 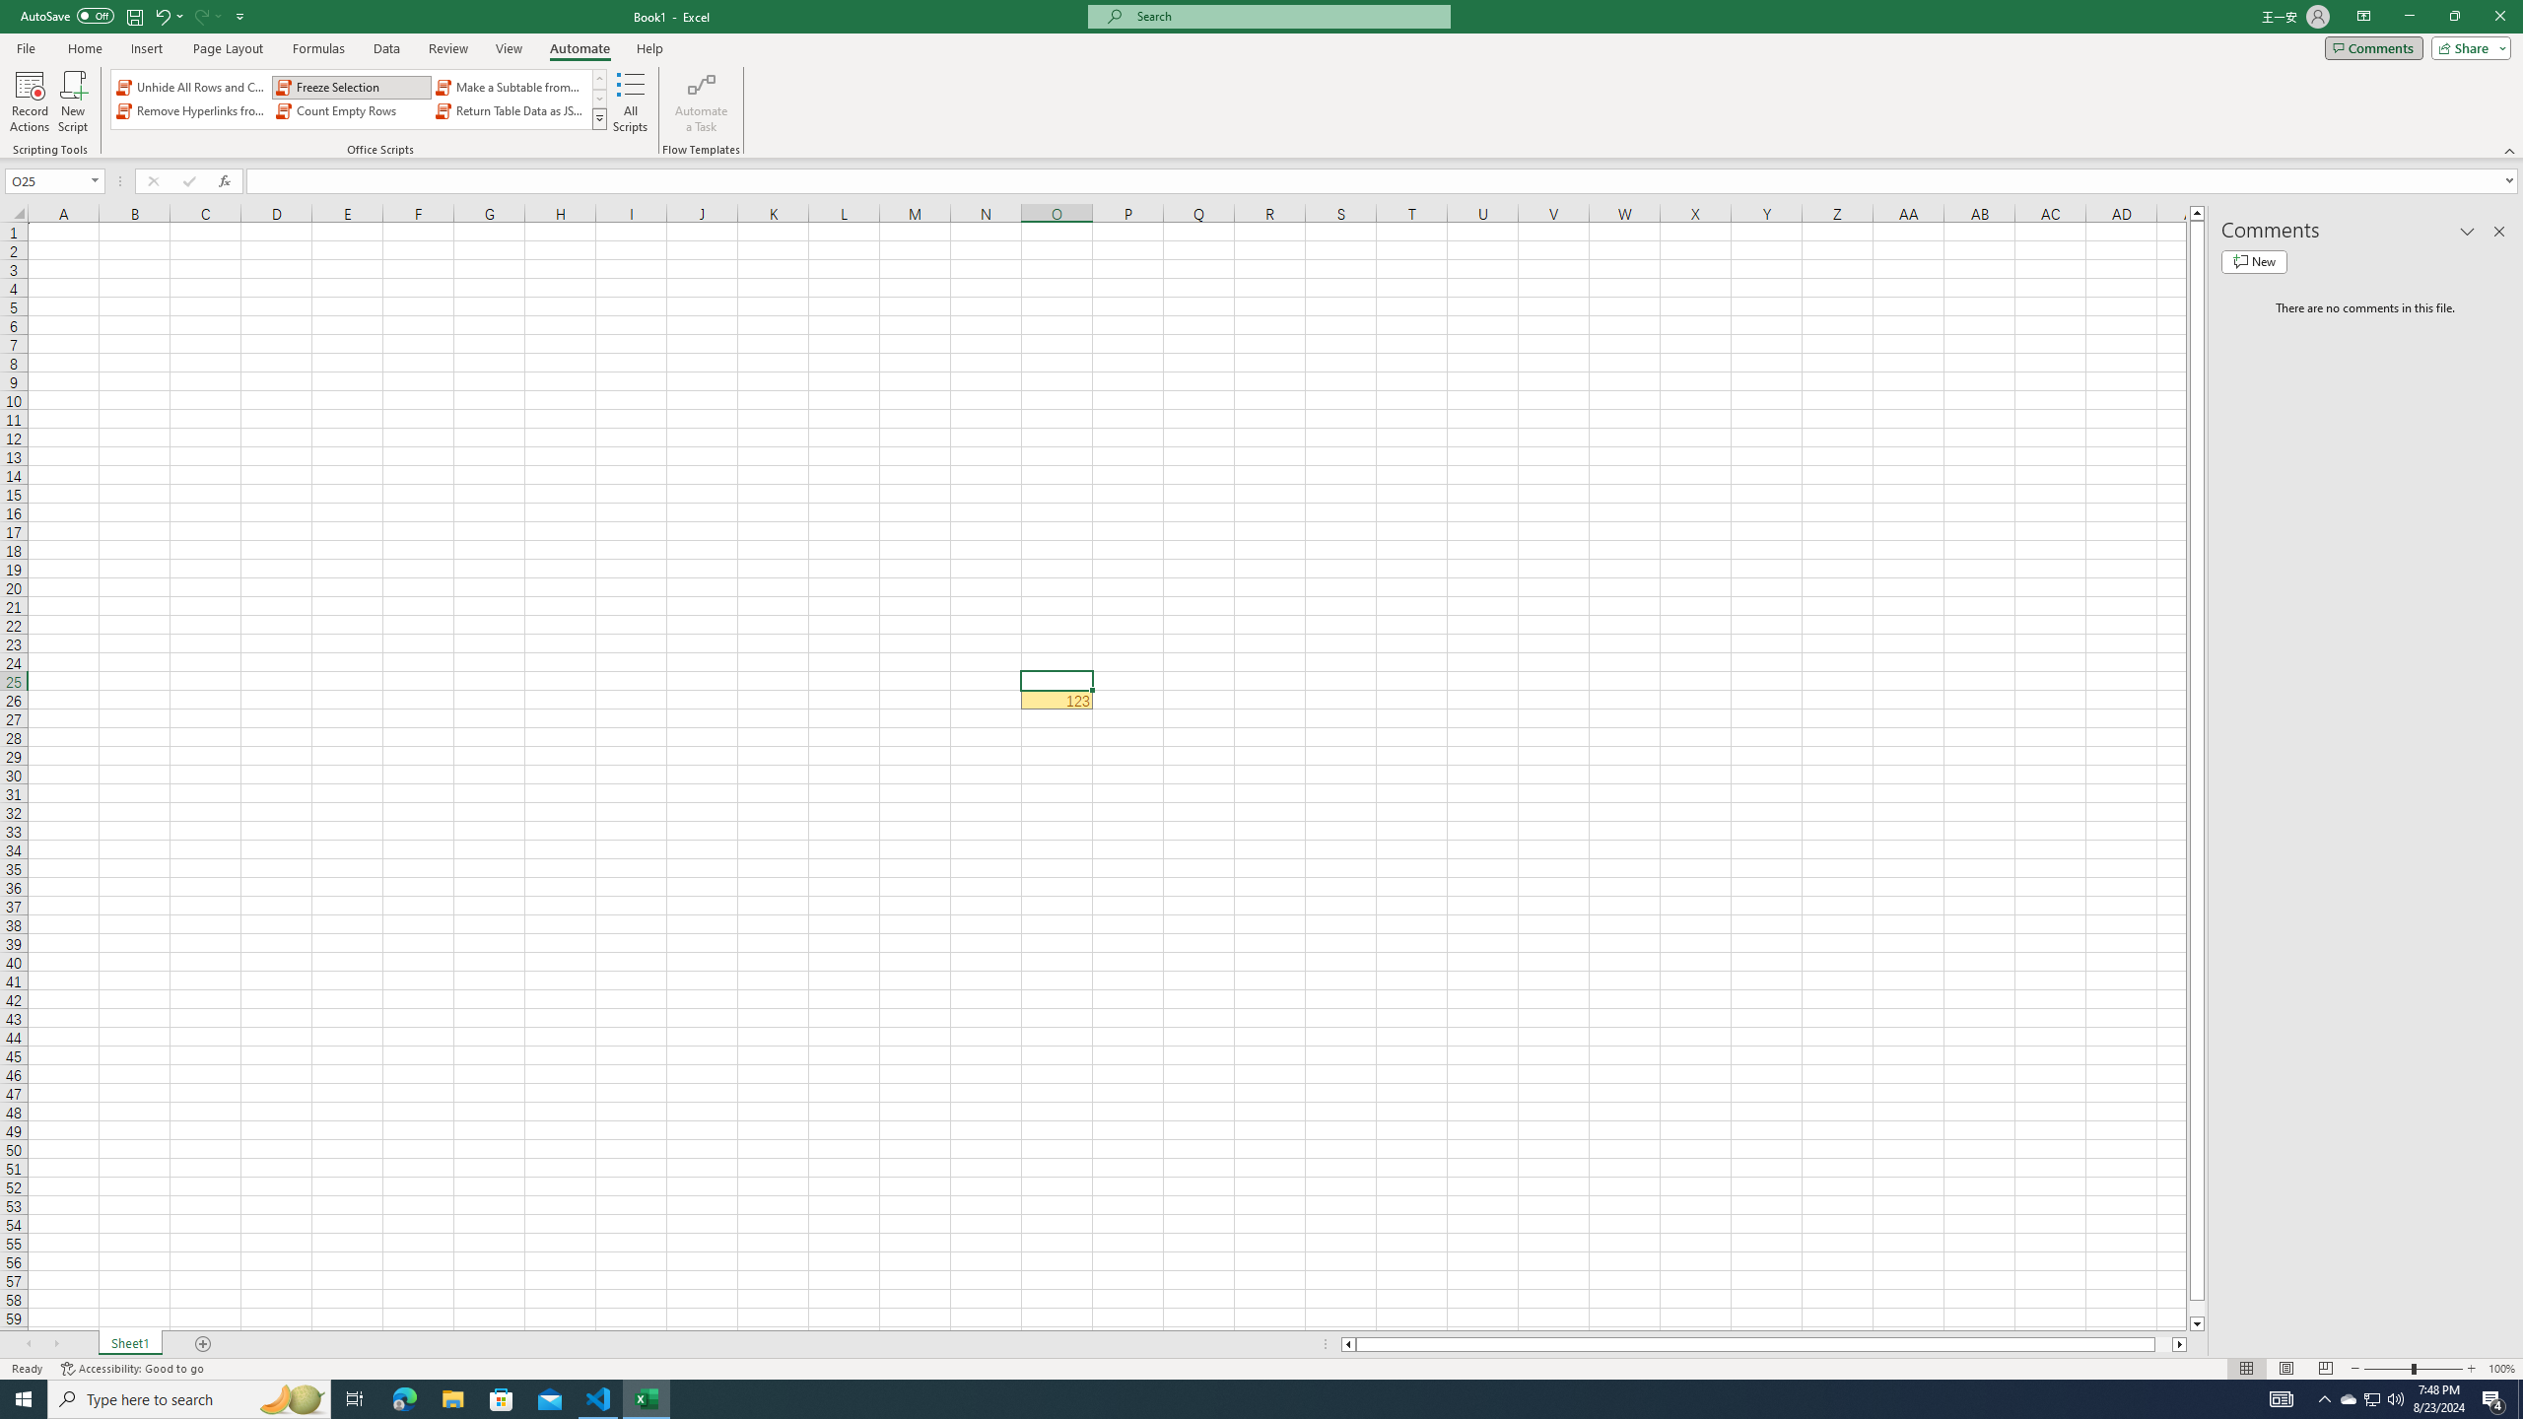 What do you see at coordinates (447, 48) in the screenshot?
I see `Review` at bounding box center [447, 48].